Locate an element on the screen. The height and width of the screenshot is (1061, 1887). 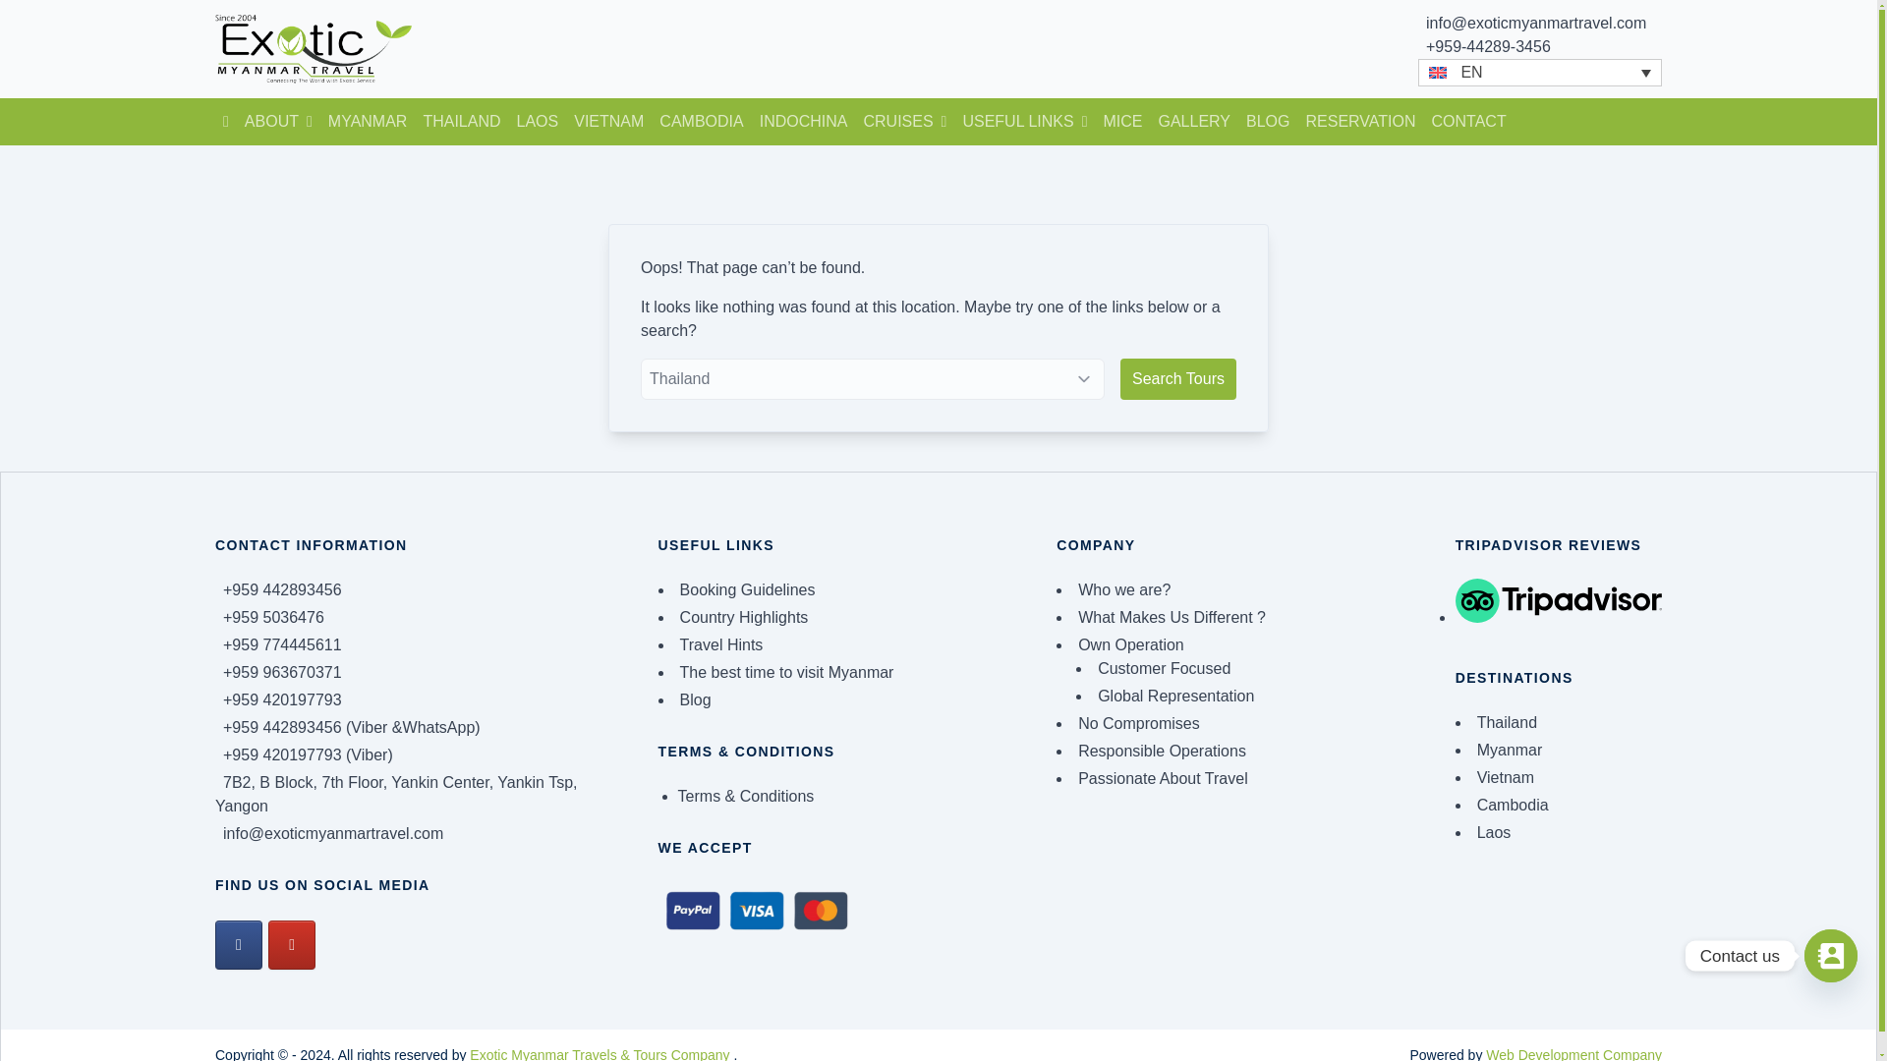
MICE is located at coordinates (1121, 122).